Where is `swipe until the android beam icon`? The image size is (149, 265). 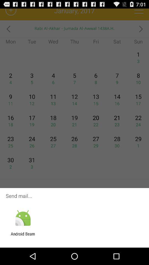
swipe until the android beam icon is located at coordinates (23, 236).